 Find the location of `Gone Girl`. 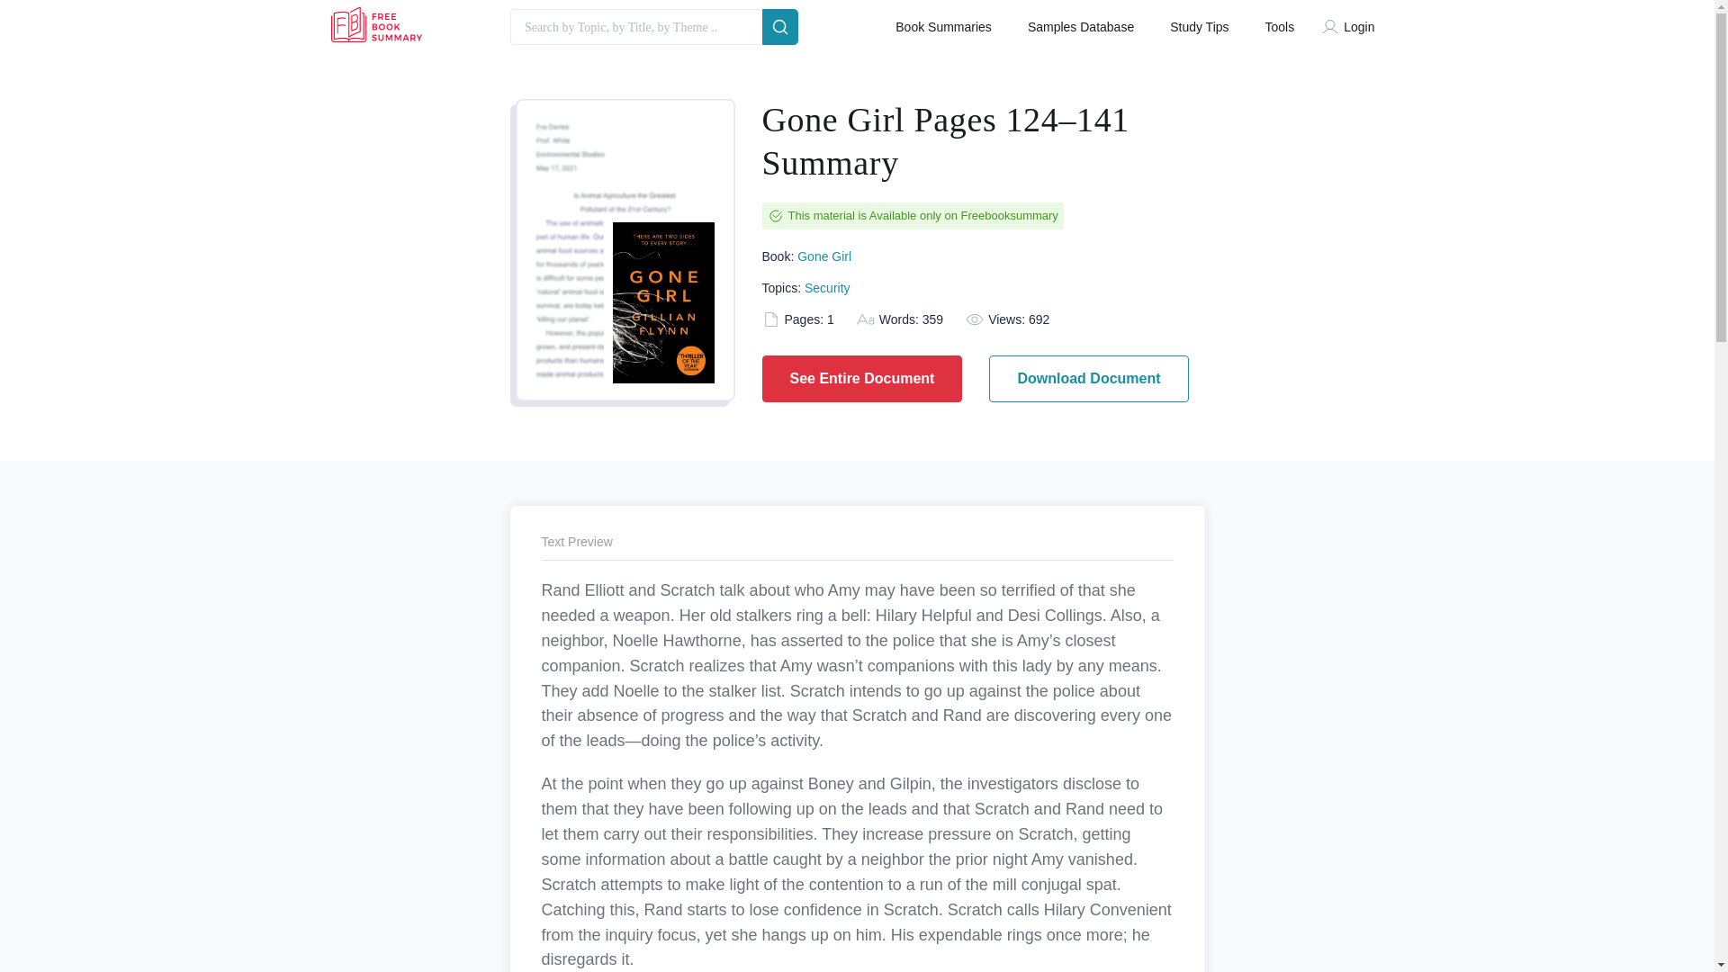

Gone Girl is located at coordinates (824, 256).